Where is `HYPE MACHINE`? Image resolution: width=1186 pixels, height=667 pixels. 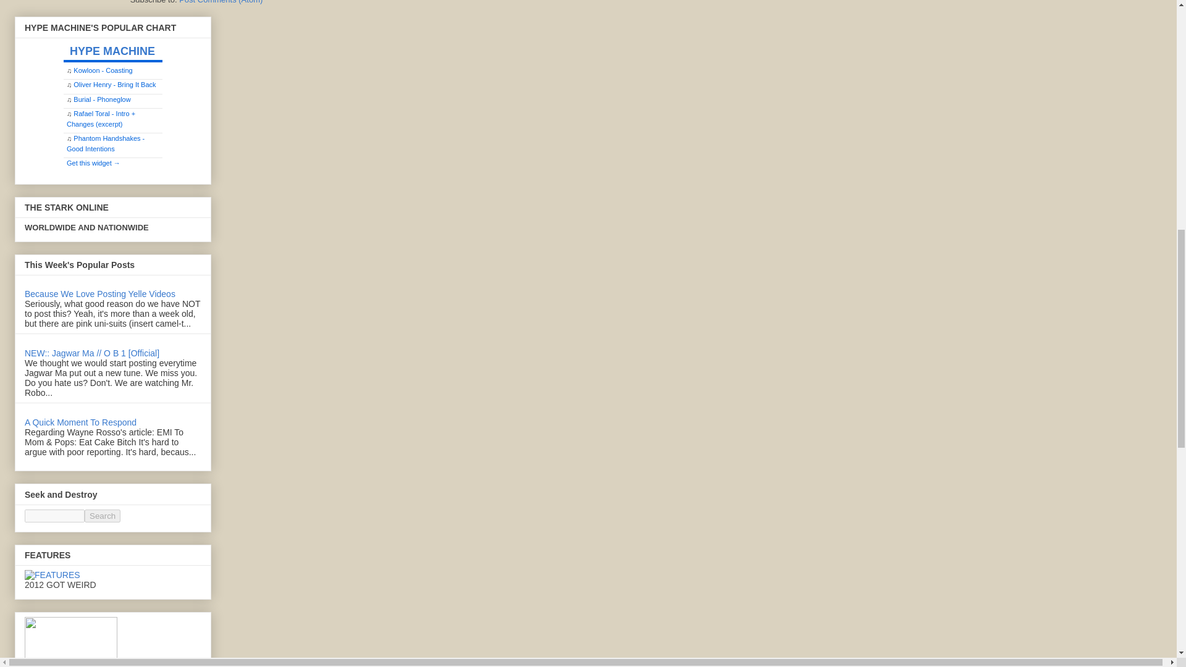 HYPE MACHINE is located at coordinates (116, 49).